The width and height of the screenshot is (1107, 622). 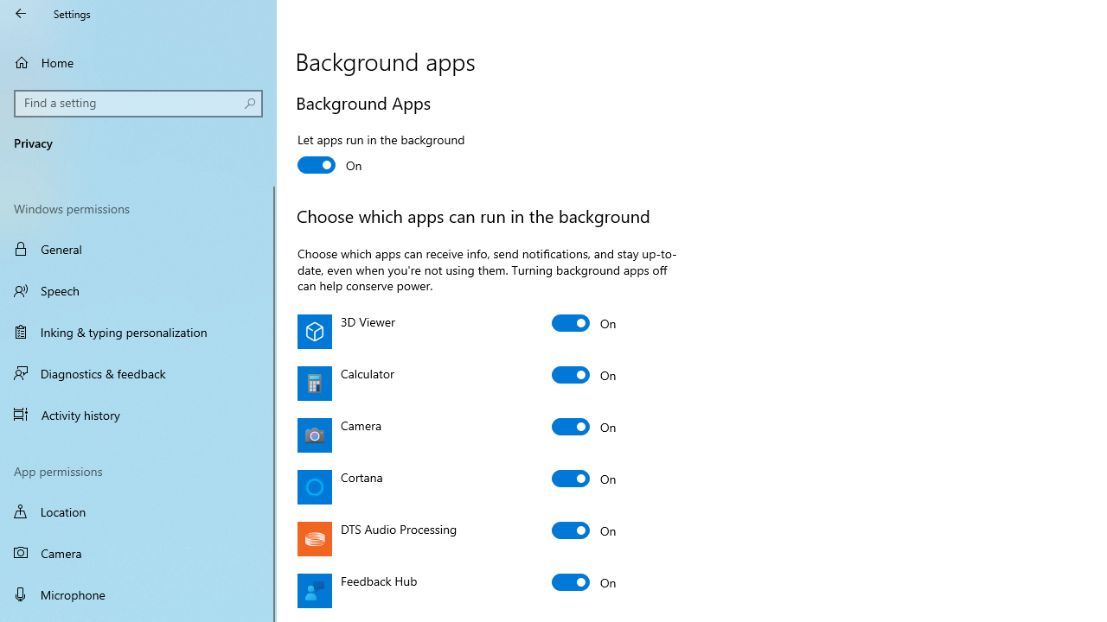 I want to click on Home, so click(x=138, y=62).